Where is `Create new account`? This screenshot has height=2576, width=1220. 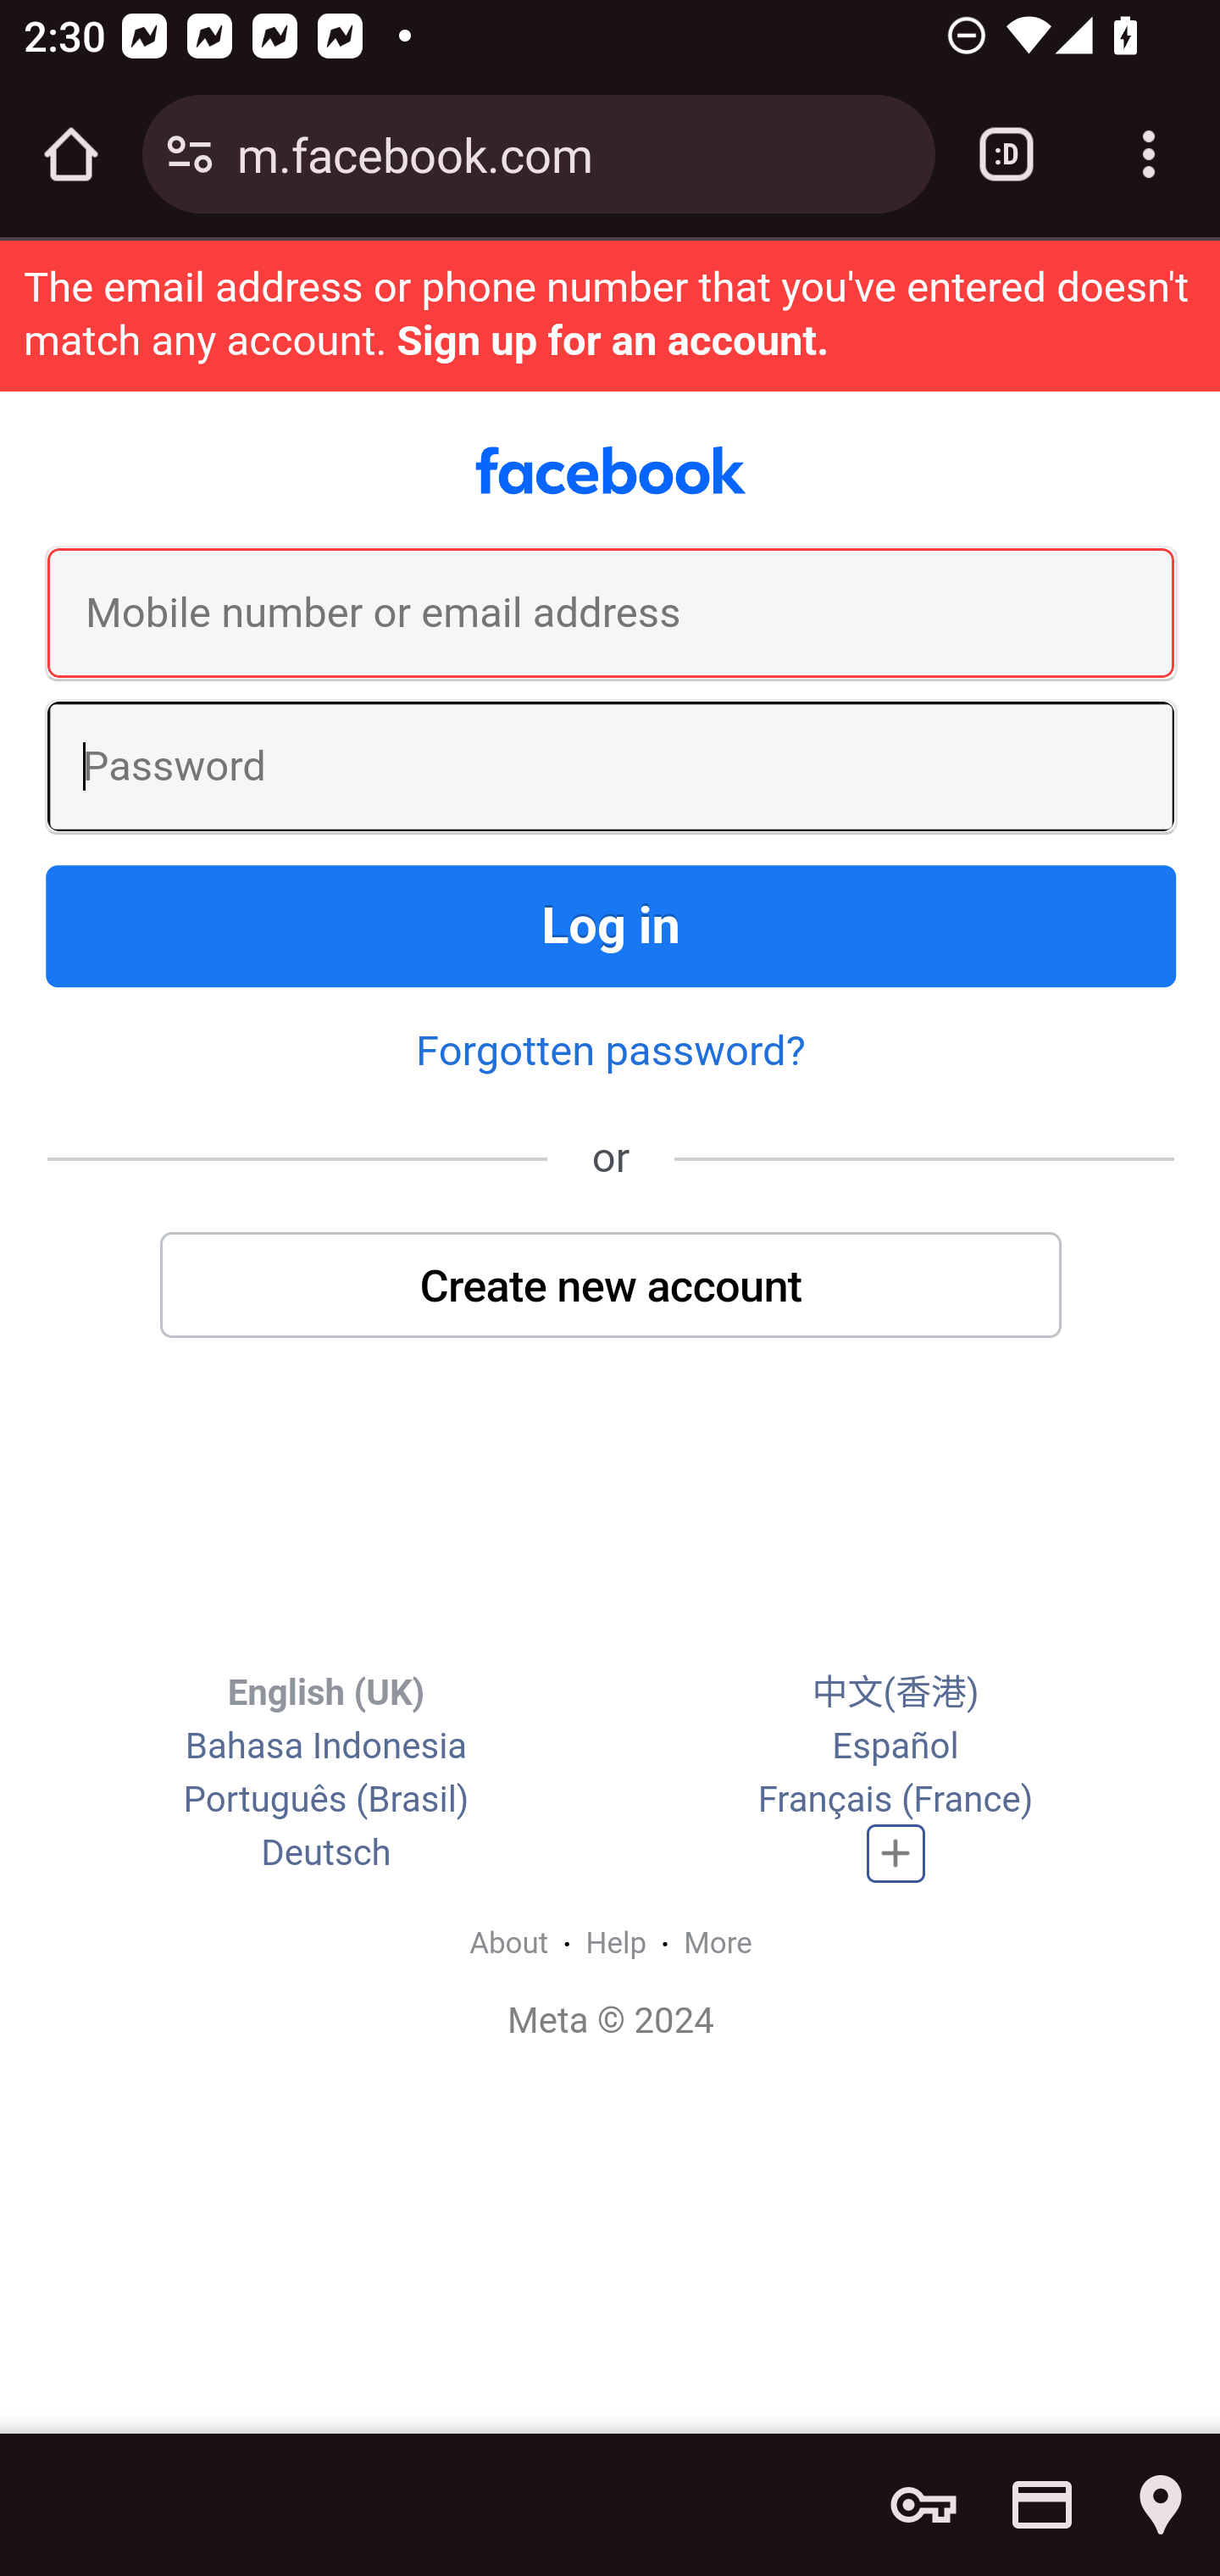
Create new account is located at coordinates (612, 1285).